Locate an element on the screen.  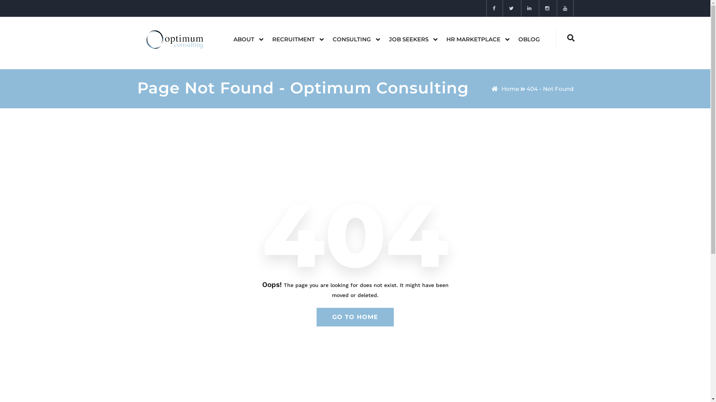
RECRUITMENT is located at coordinates (293, 39).